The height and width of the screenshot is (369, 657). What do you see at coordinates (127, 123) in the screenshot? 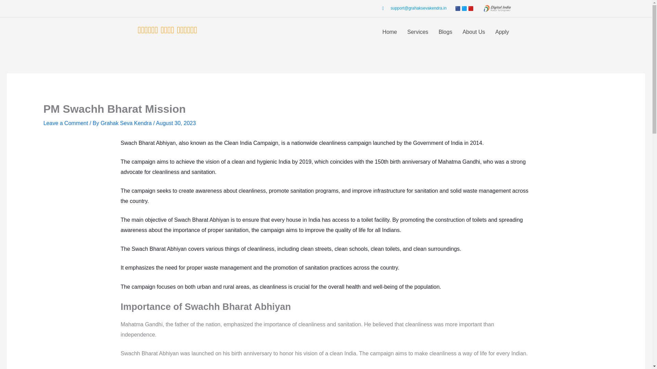
I see `View all posts by Grahak Seva Kendra` at bounding box center [127, 123].